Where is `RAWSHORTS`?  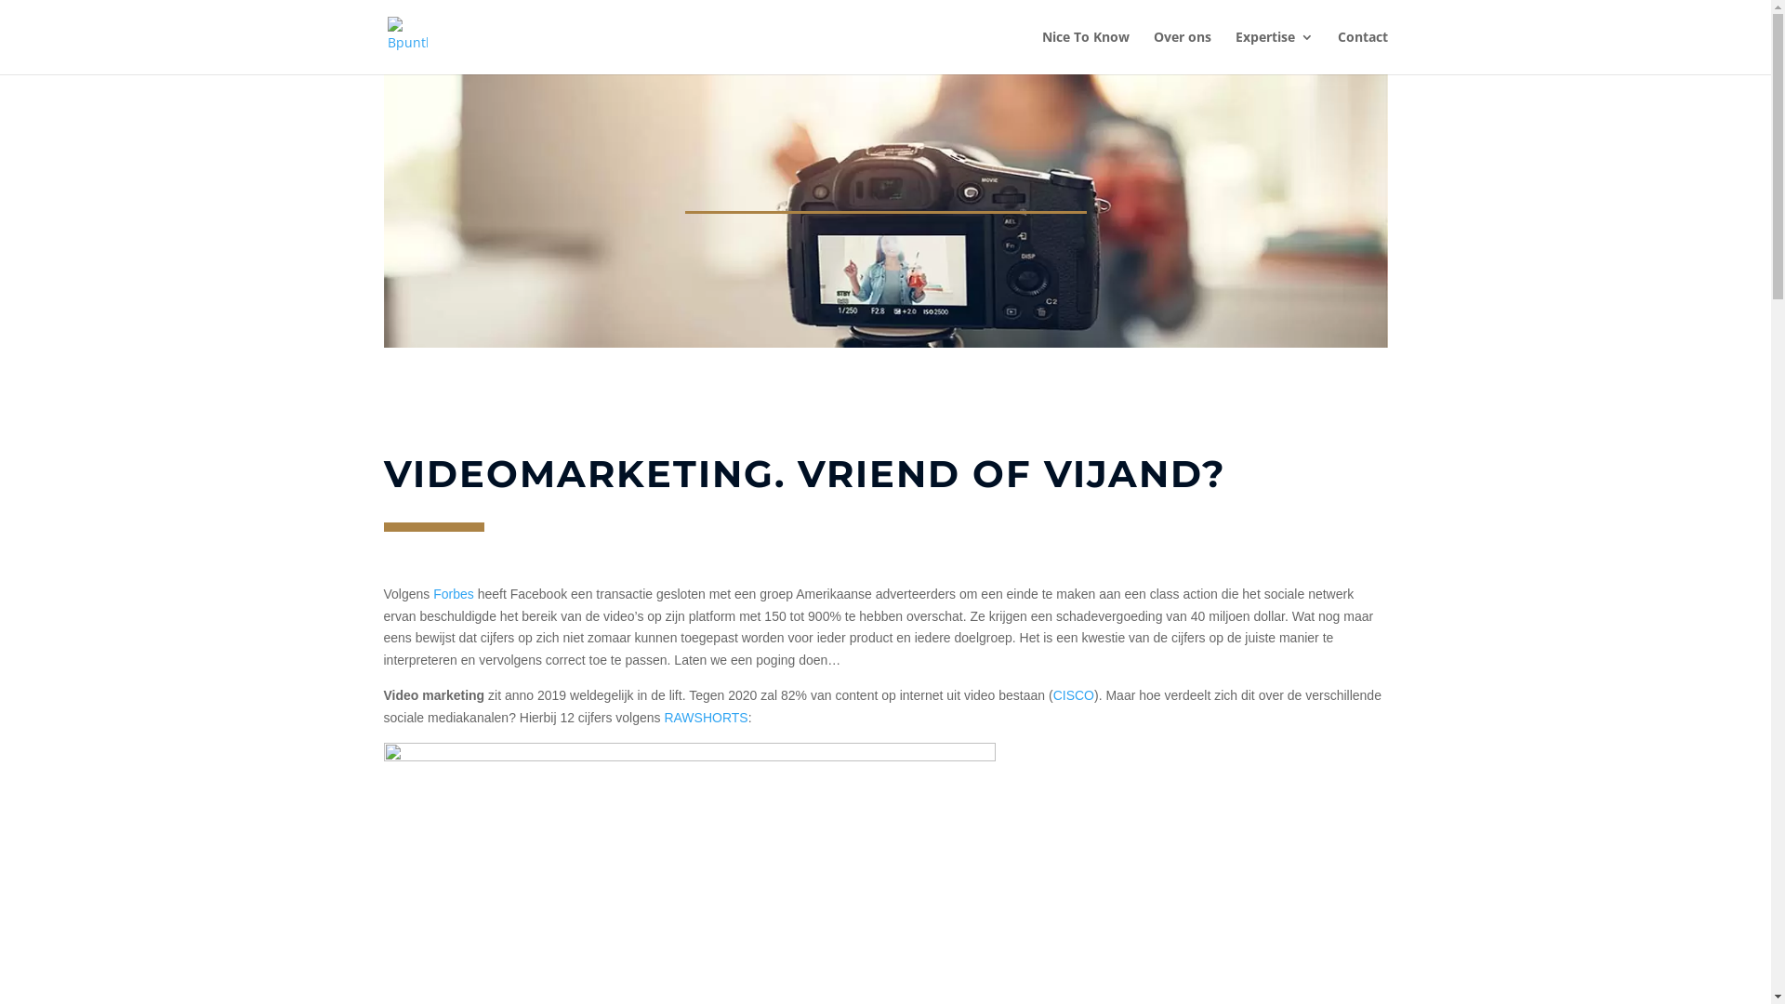 RAWSHORTS is located at coordinates (706, 718).